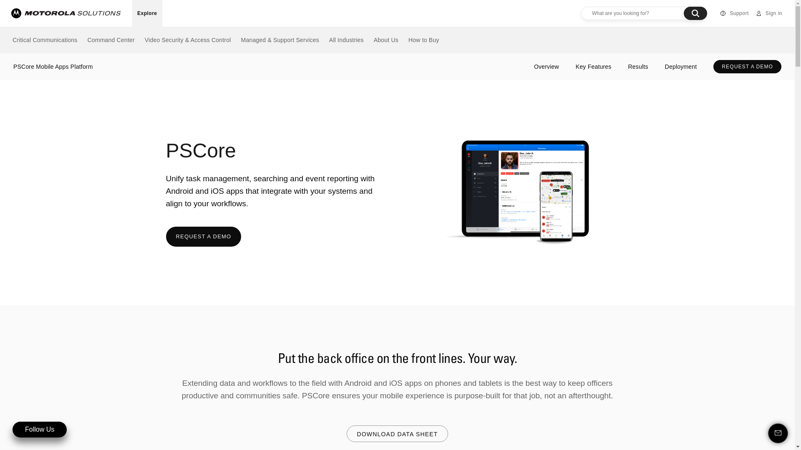 The width and height of the screenshot is (801, 450). I want to click on Key Features, so click(594, 67).